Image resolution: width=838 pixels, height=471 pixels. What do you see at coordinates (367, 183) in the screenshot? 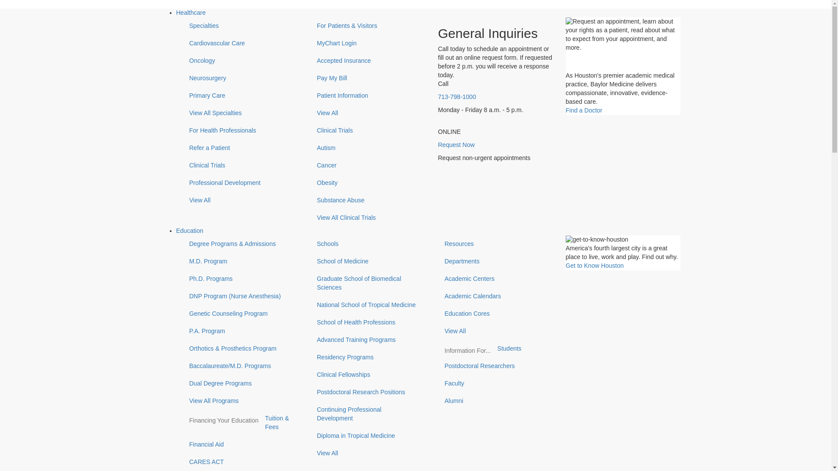
I see `Obesity` at bounding box center [367, 183].